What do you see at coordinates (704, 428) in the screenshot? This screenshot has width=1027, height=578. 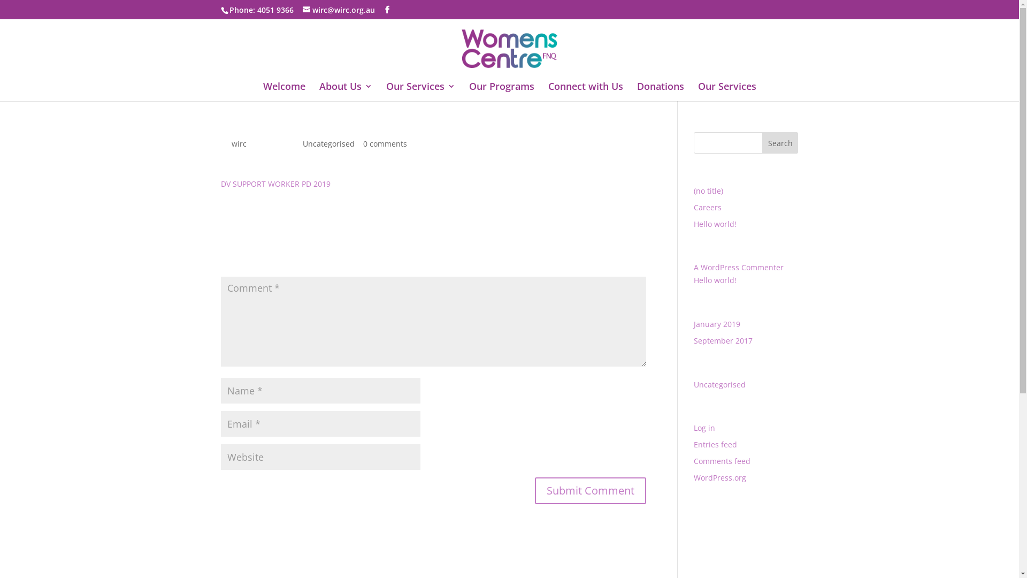 I see `Log in` at bounding box center [704, 428].